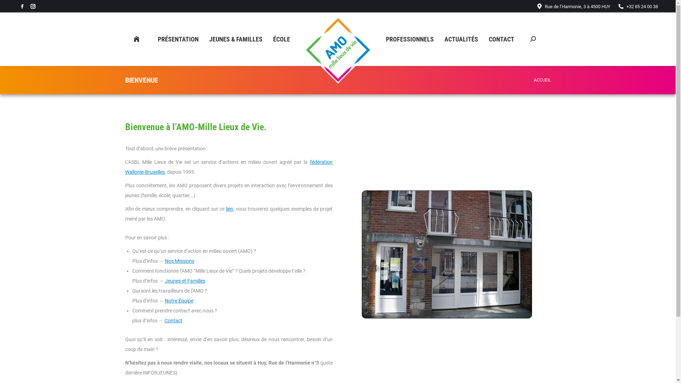 The image size is (681, 383). I want to click on Instagram page opens in new window, so click(33, 6).